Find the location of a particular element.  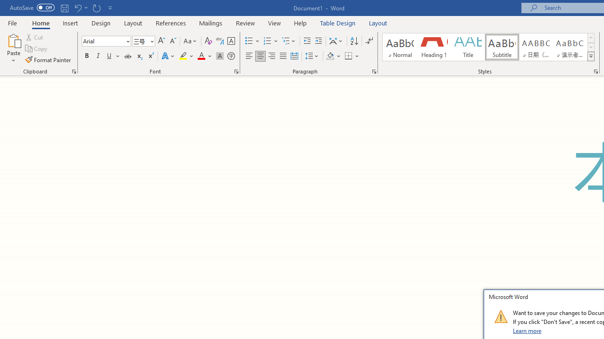

Heading 1 is located at coordinates (434, 47).